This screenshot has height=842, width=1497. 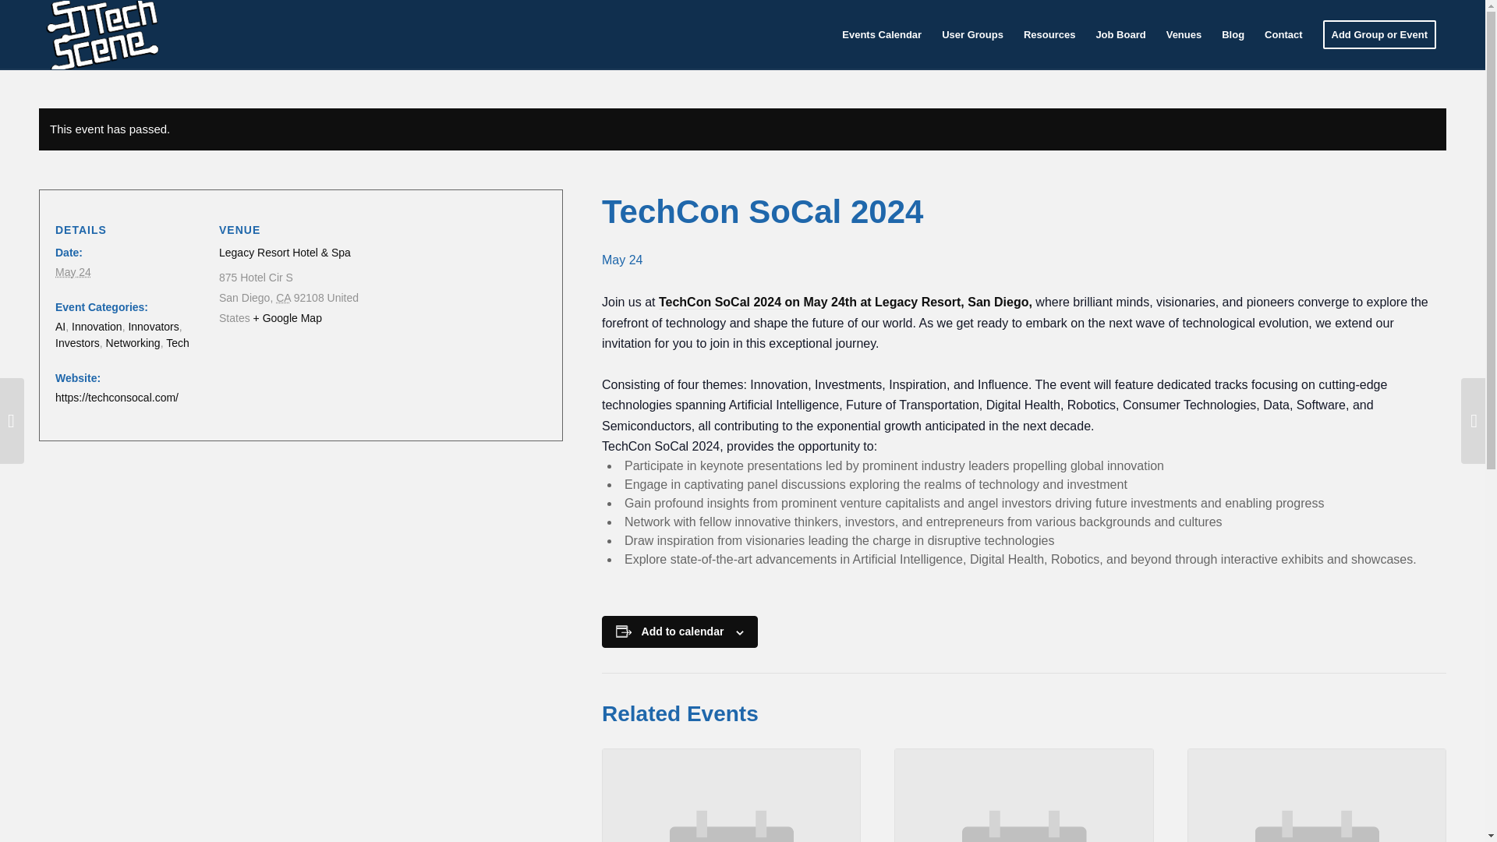 I want to click on Innovation, so click(x=97, y=326).